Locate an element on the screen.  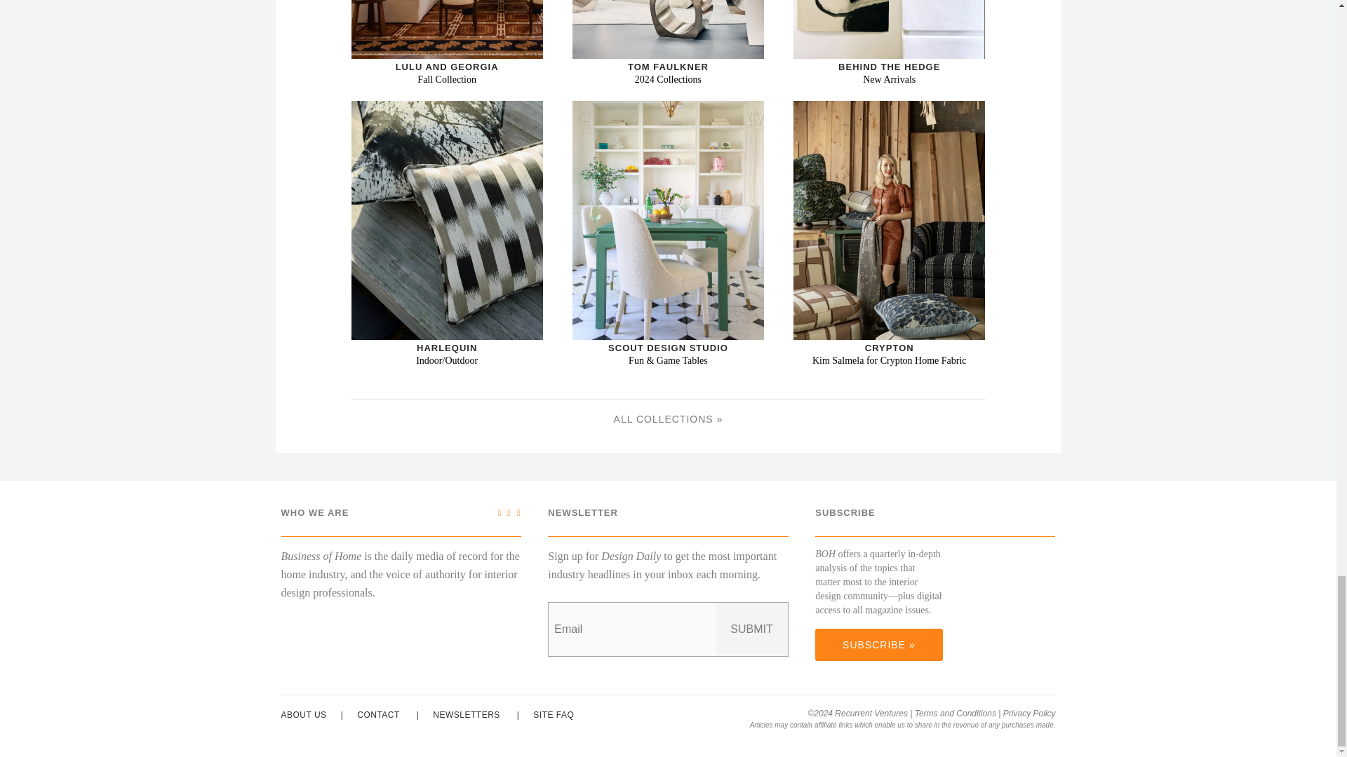
2024 Collections is located at coordinates (668, 29).